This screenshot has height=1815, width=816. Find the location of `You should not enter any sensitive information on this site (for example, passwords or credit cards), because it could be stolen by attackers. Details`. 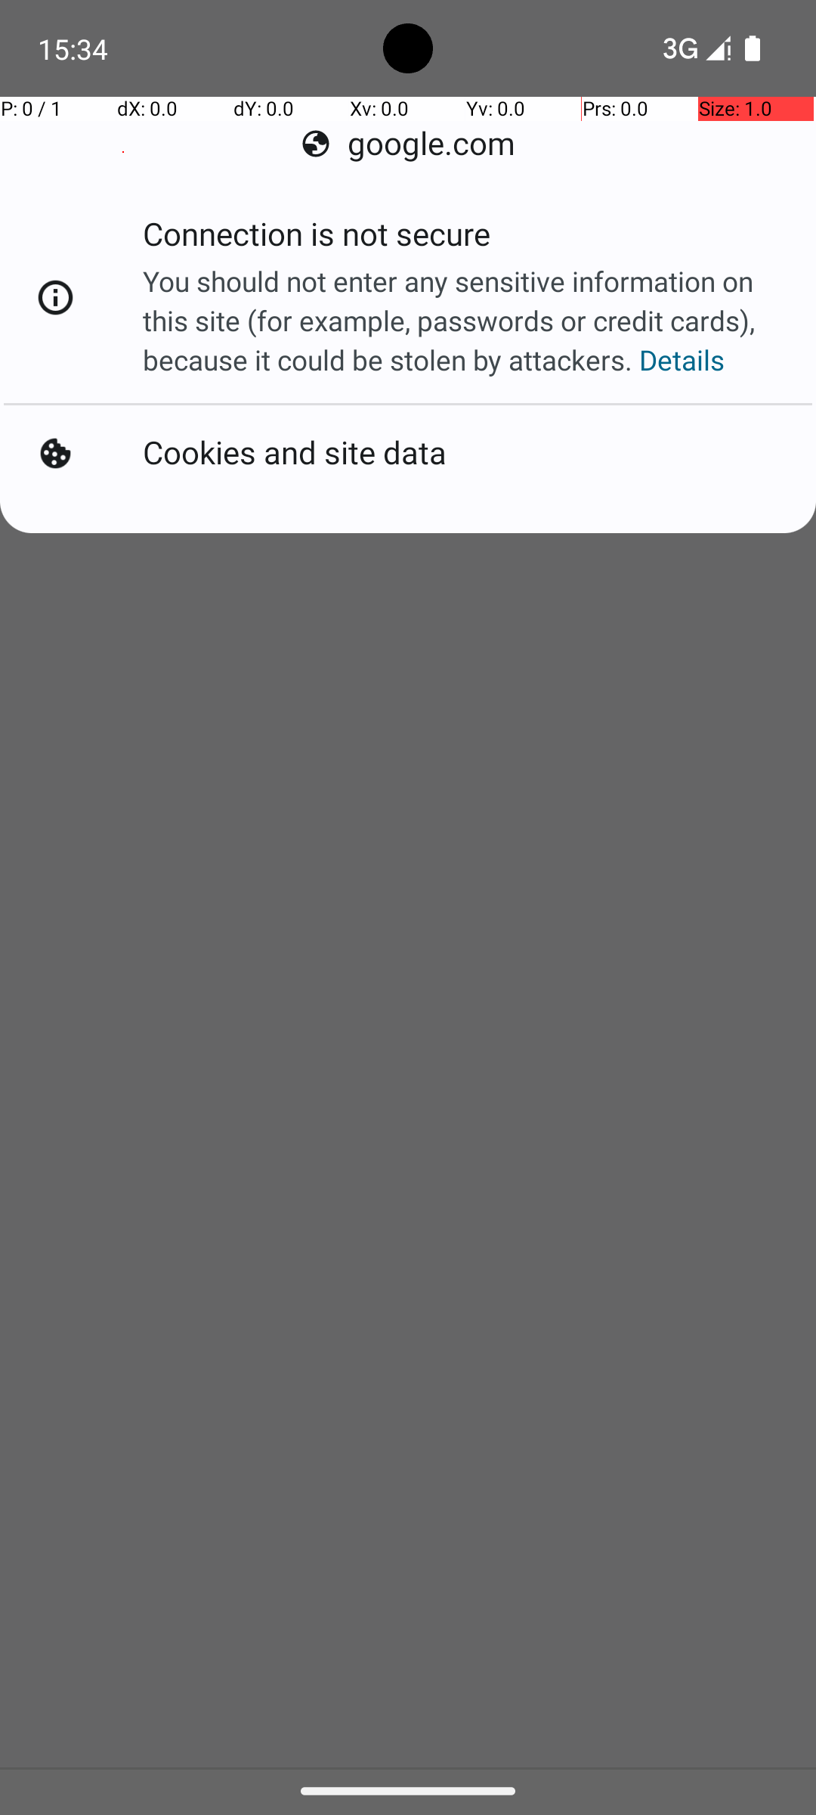

You should not enter any sensitive information on this site (for example, passwords or credit cards), because it could be stolen by attackers. Details is located at coordinates (464, 321).